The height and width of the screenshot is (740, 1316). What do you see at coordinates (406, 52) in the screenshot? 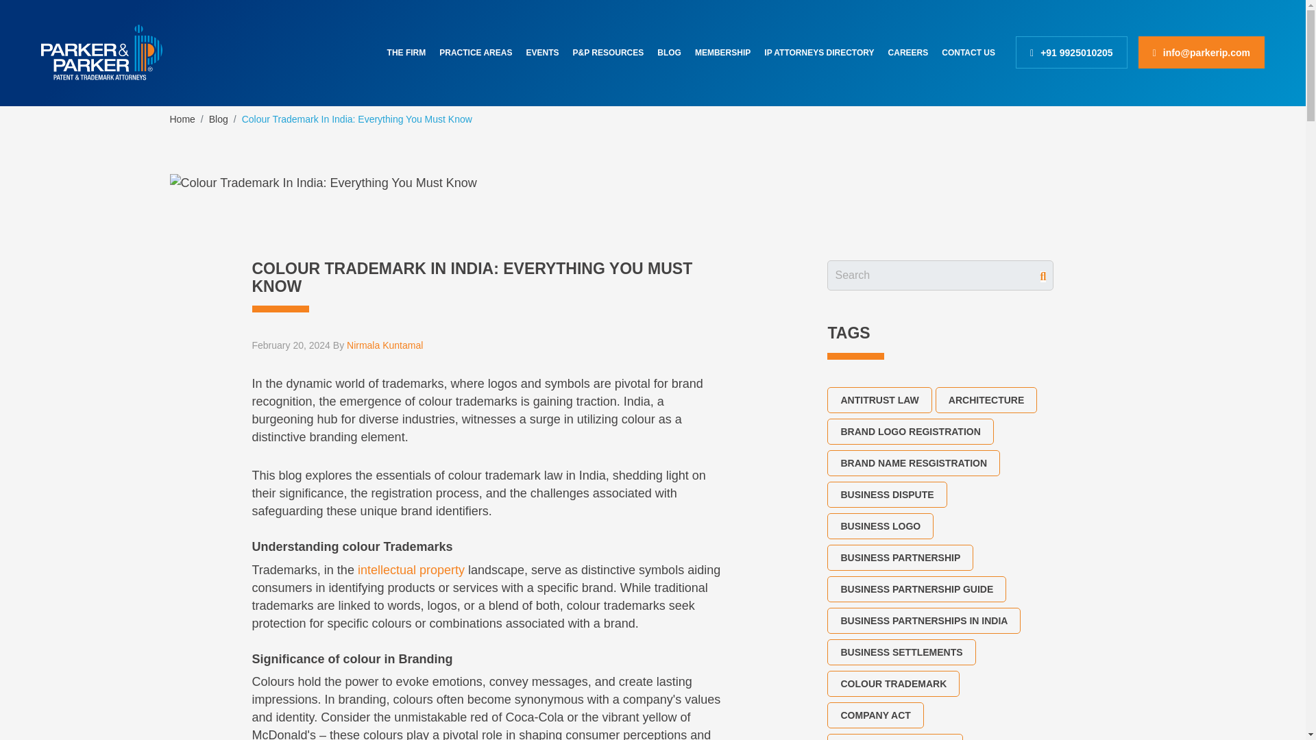
I see `THE FIRM` at bounding box center [406, 52].